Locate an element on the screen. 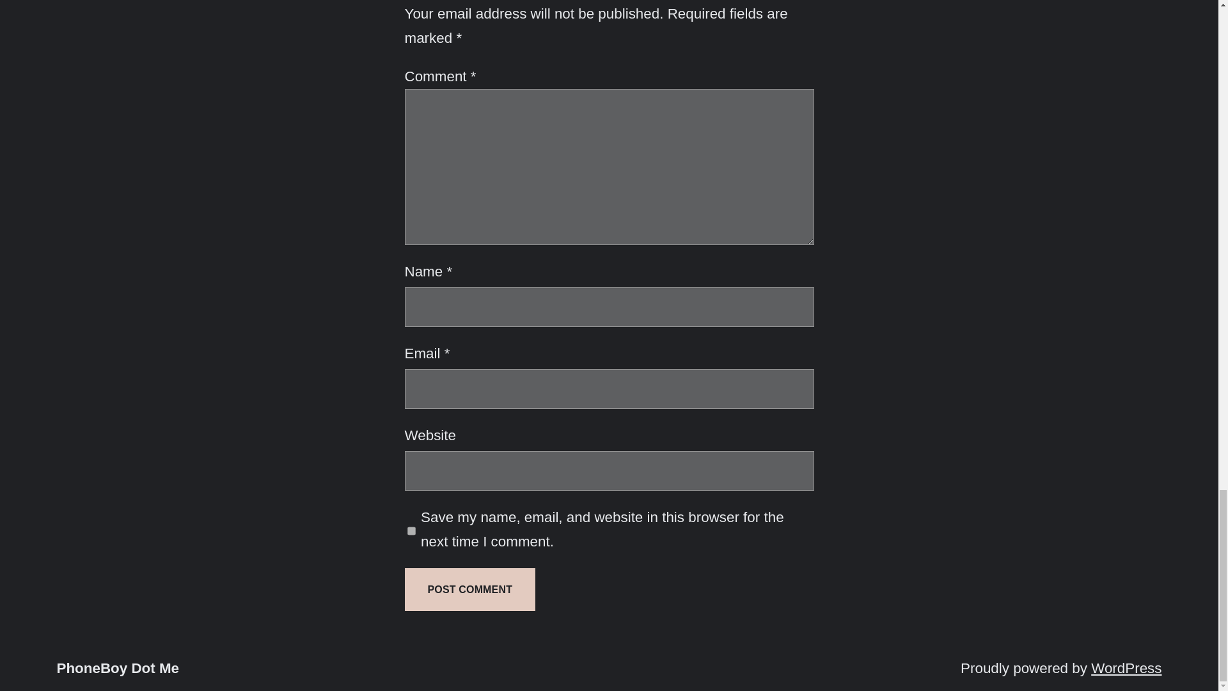 This screenshot has width=1228, height=691. PhoneBoy Dot Me is located at coordinates (118, 668).